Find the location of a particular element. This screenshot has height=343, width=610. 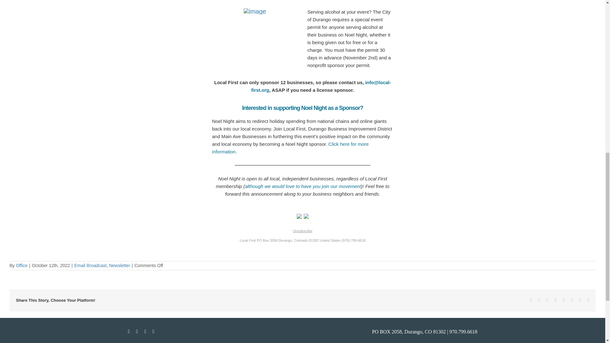

X is located at coordinates (539, 300).